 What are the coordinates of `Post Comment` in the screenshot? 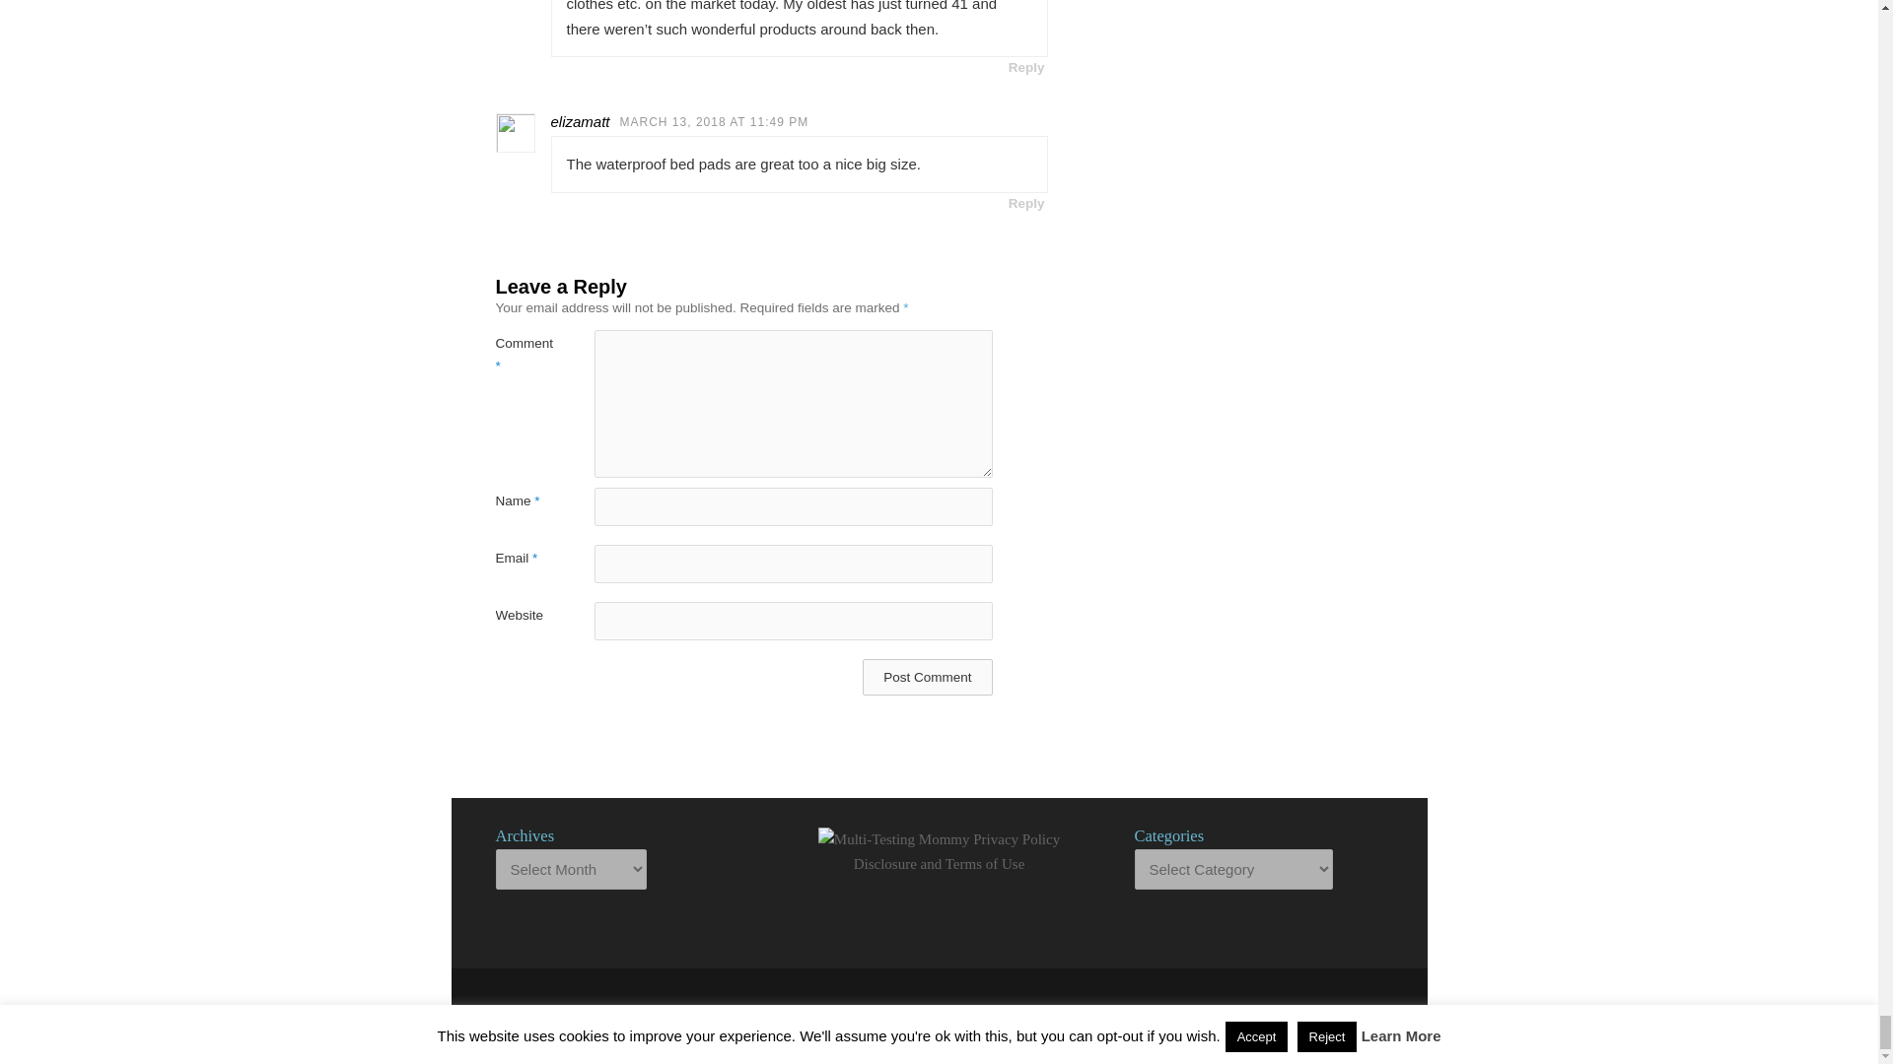 It's located at (927, 677).